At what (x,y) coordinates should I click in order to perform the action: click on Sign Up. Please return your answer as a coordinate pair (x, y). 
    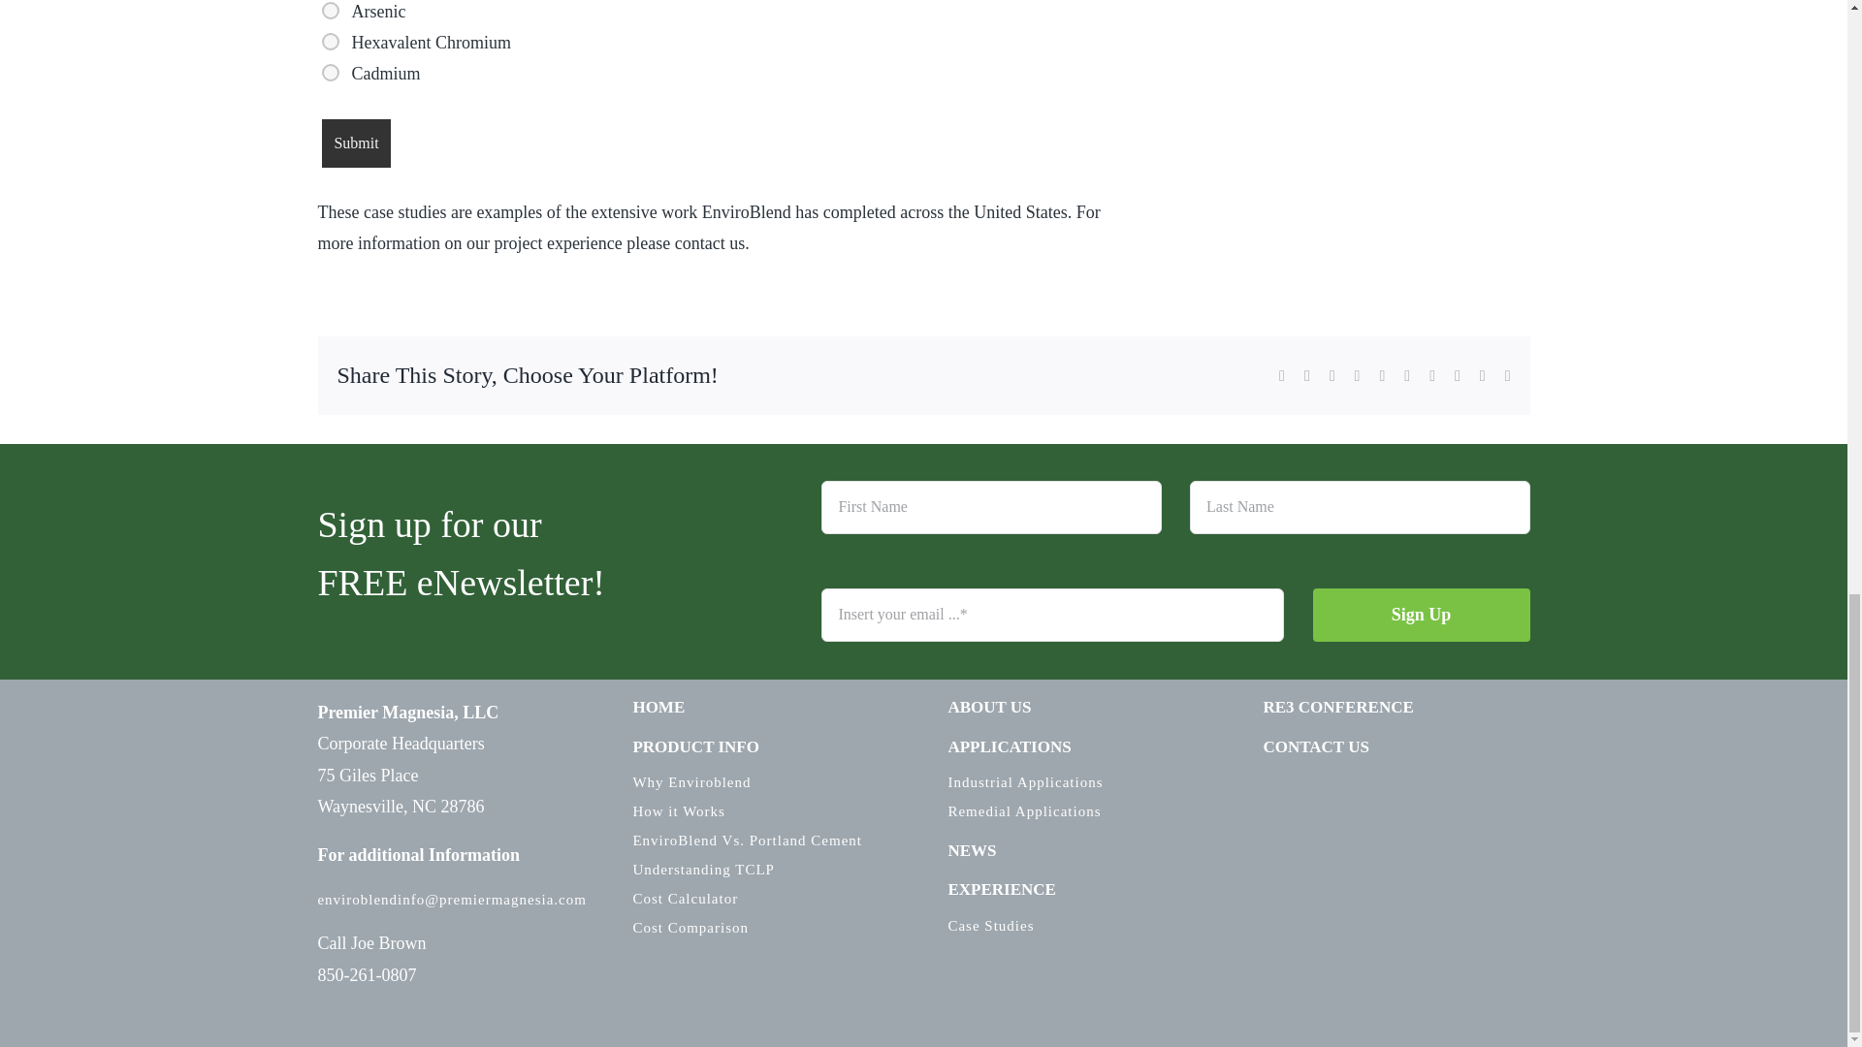
    Looking at the image, I should click on (1174, 560).